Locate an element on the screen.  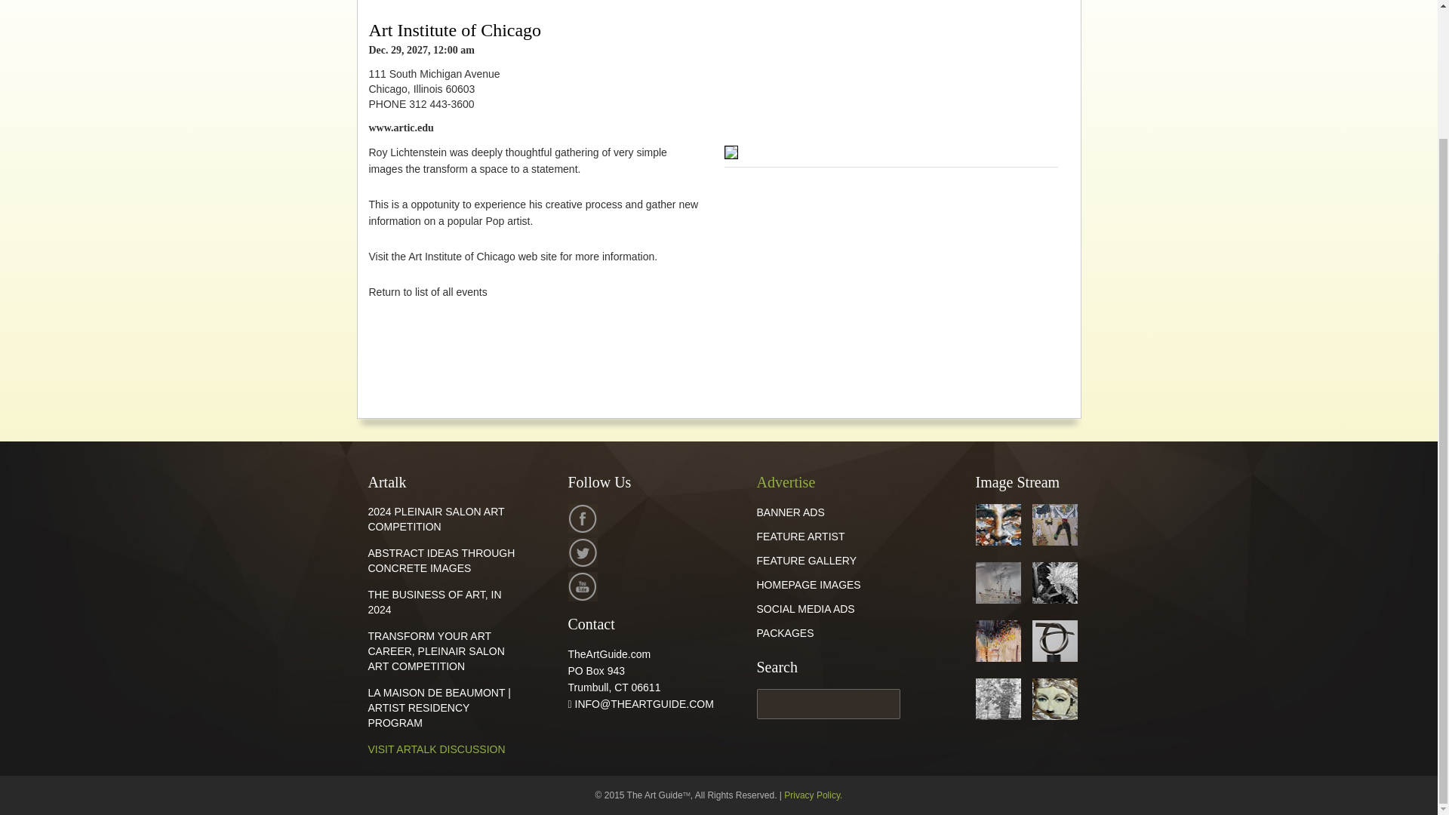
BANNER ADS is located at coordinates (790, 512).